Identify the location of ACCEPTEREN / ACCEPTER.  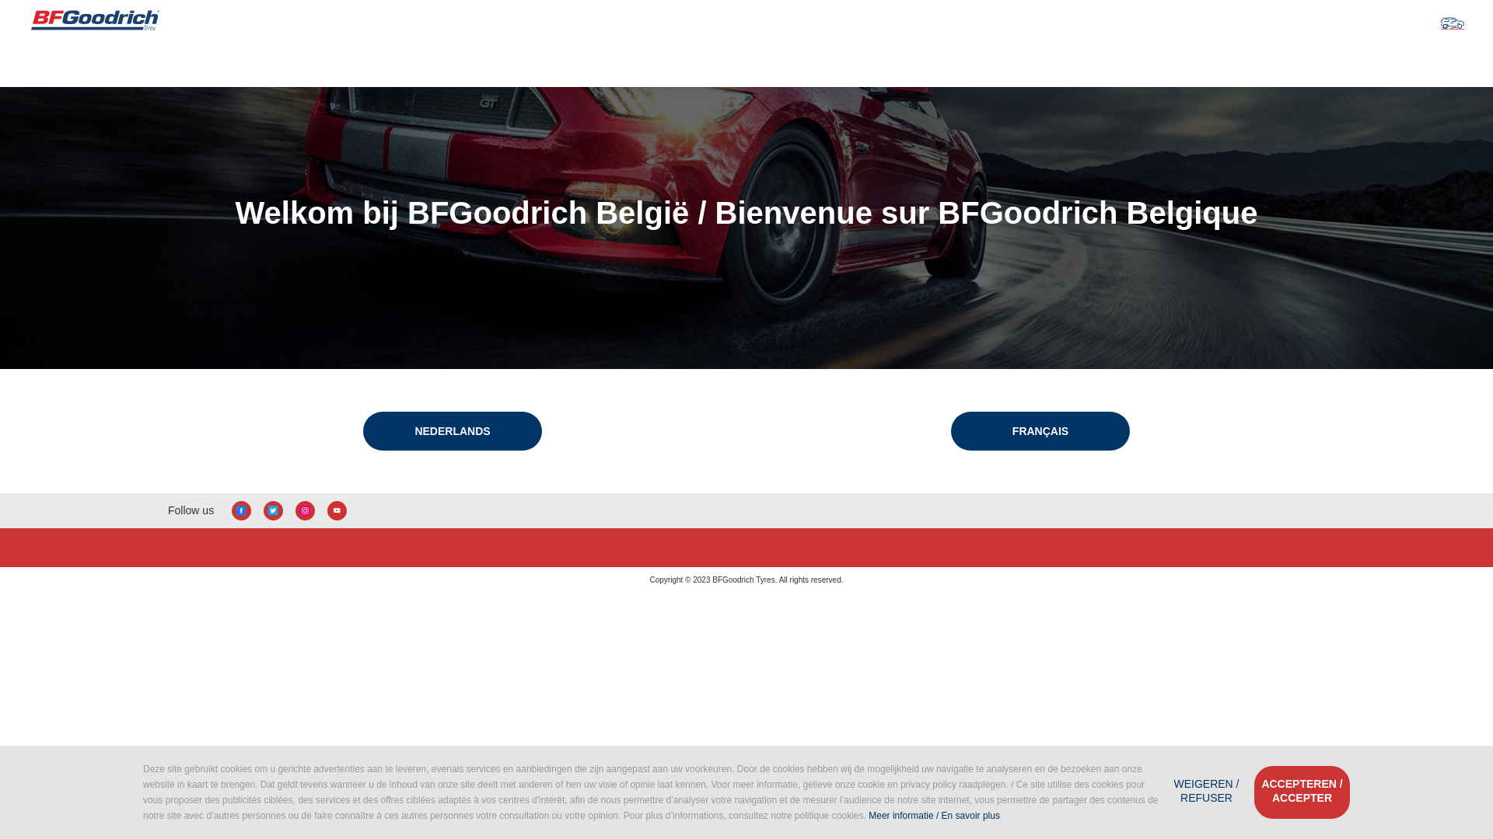
(1302, 792).